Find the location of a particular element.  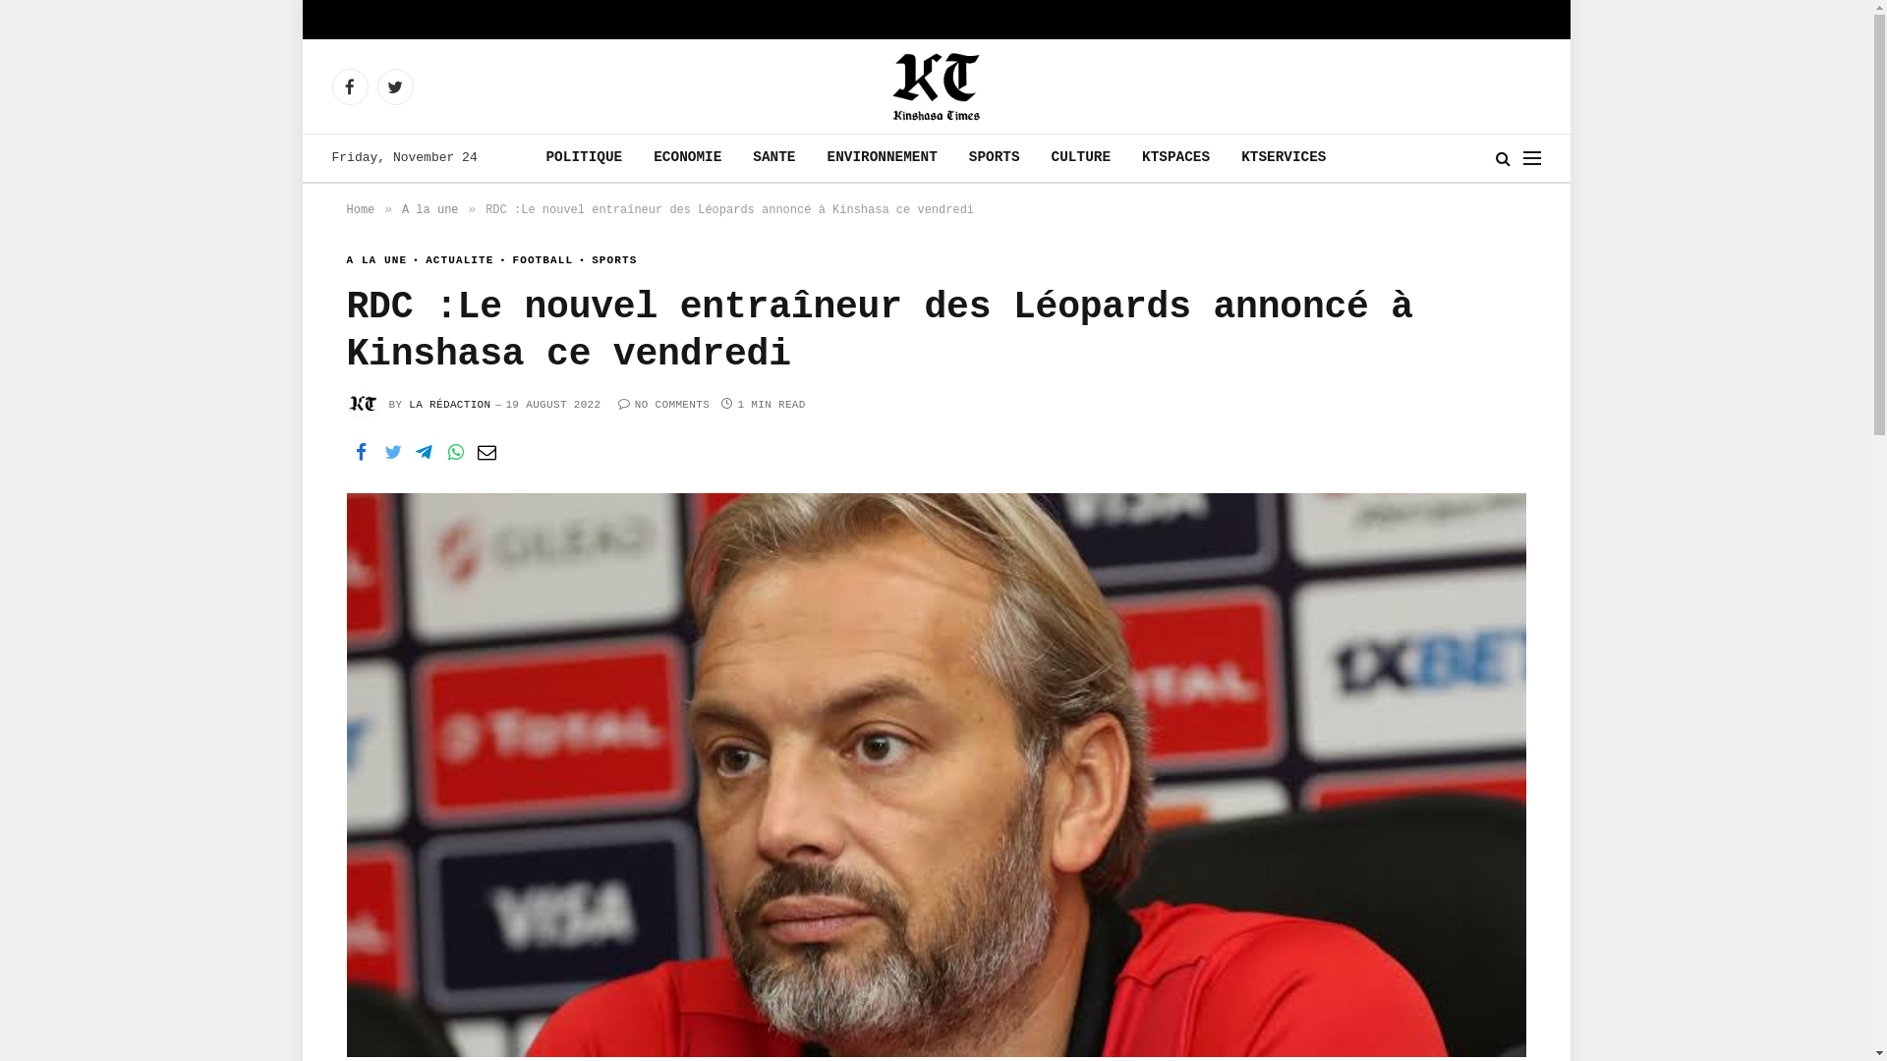

ECONOMIE is located at coordinates (688, 158).